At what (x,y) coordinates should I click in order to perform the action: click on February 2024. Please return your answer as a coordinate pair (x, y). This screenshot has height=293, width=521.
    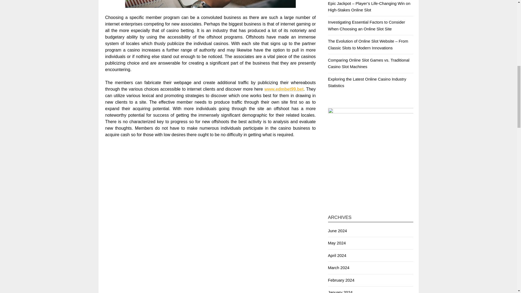
    Looking at the image, I should click on (341, 280).